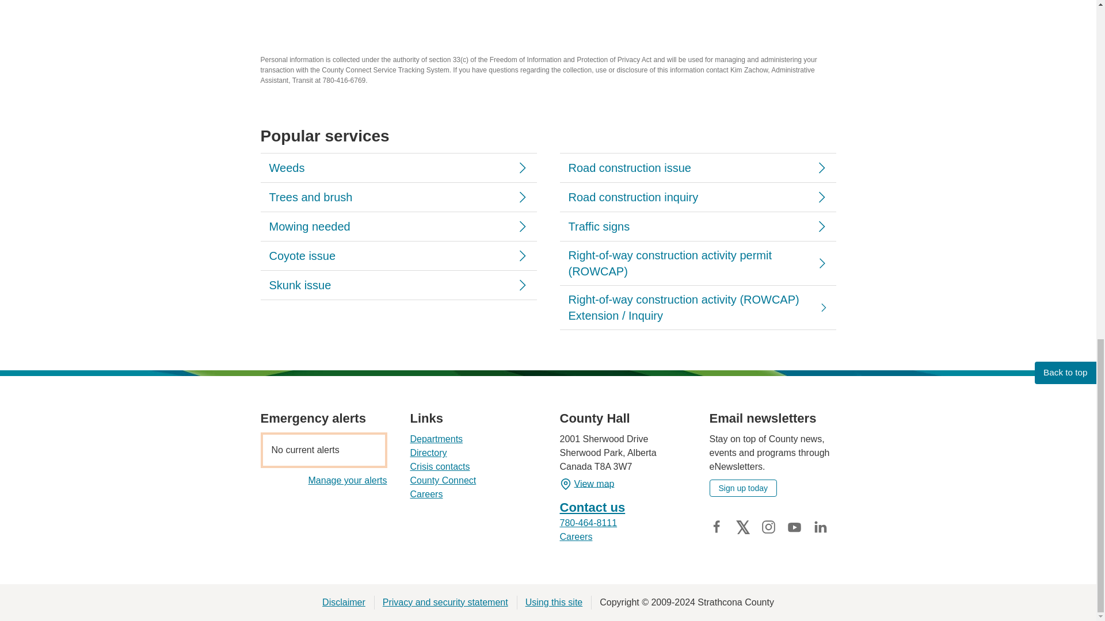 This screenshot has height=621, width=1105. Describe the element at coordinates (820, 527) in the screenshot. I see `LinkedIn` at that location.